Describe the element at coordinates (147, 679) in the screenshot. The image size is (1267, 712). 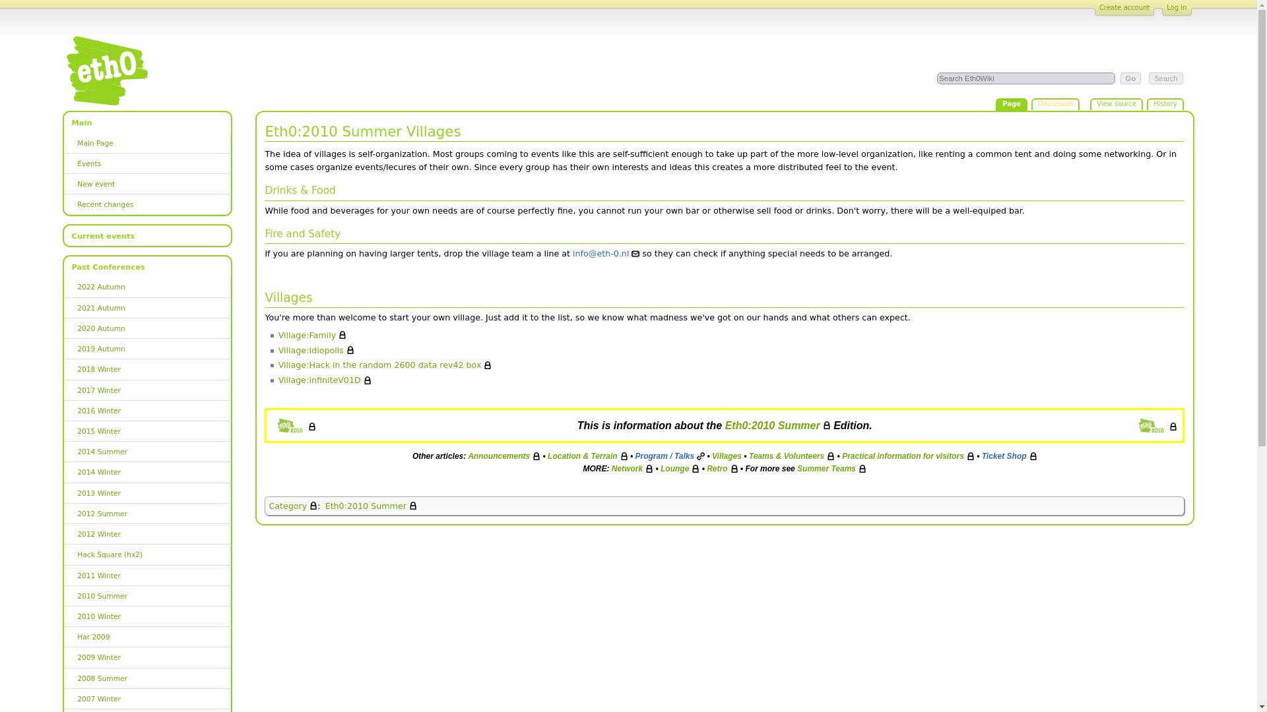
I see `2008 Summer` at that location.